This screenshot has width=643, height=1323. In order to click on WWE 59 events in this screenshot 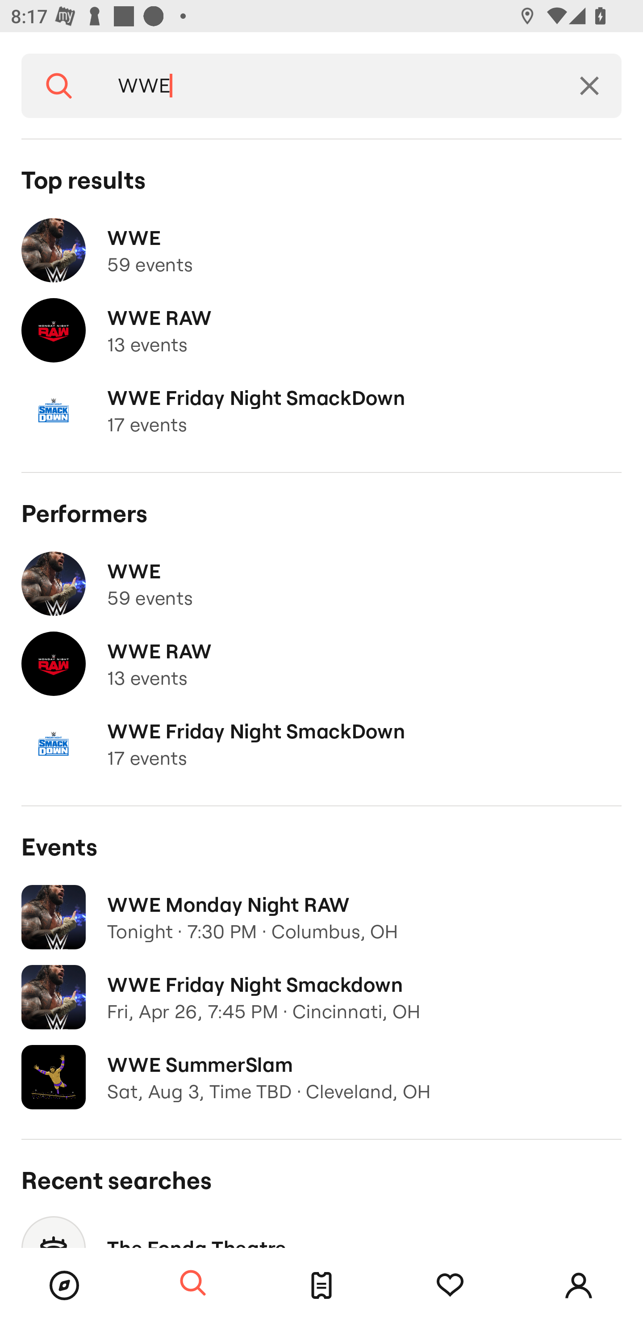, I will do `click(321, 250)`.